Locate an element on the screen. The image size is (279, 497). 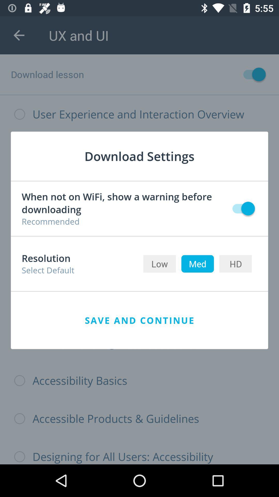
toggle wifi warning is located at coordinates (241, 209).